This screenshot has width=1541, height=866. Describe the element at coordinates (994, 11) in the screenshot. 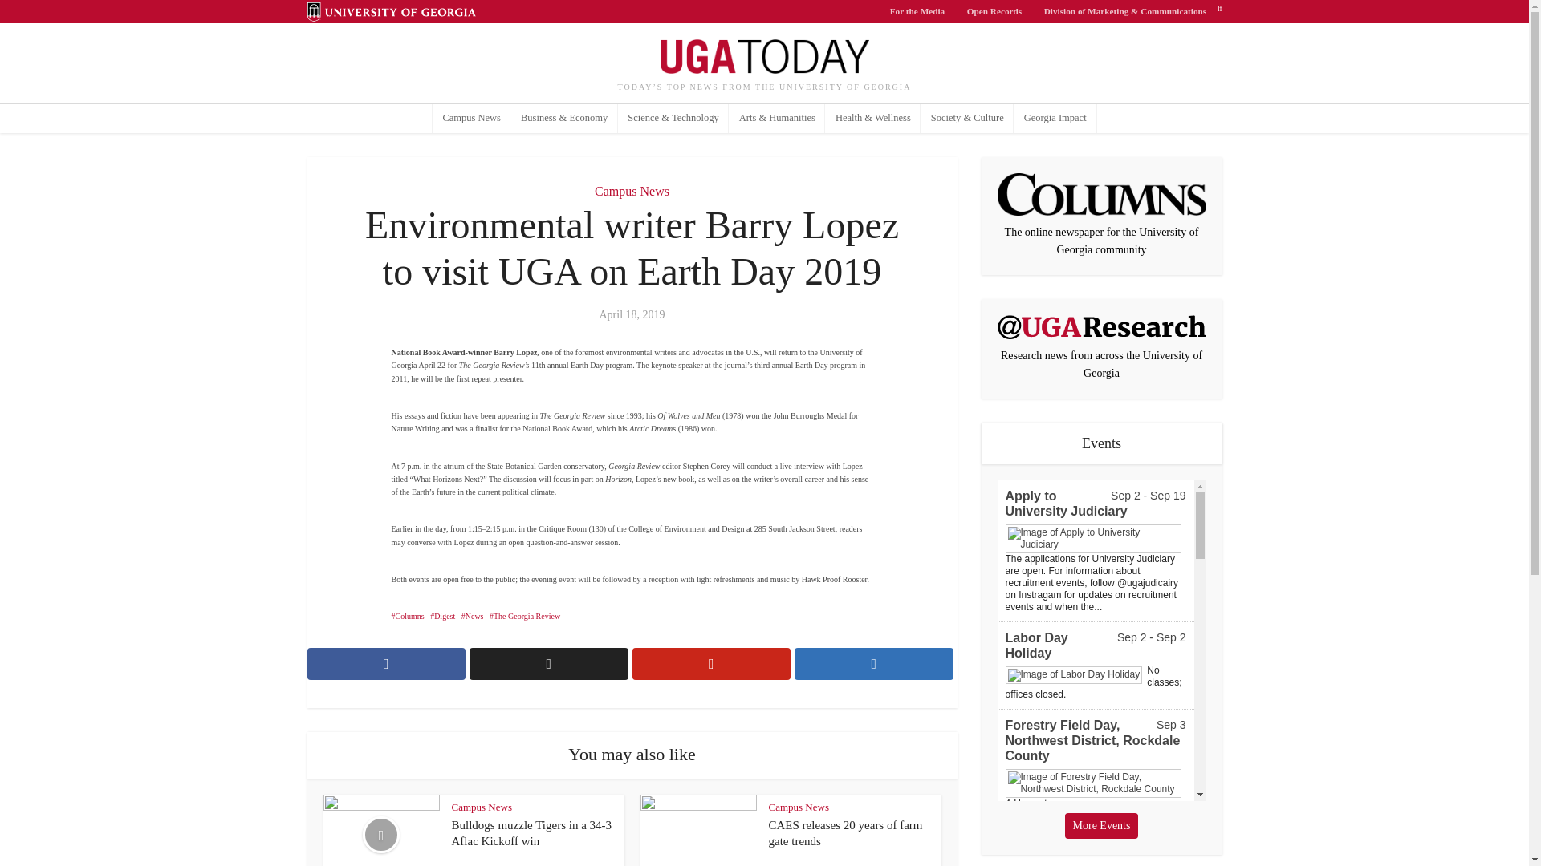

I see `Open Records` at that location.